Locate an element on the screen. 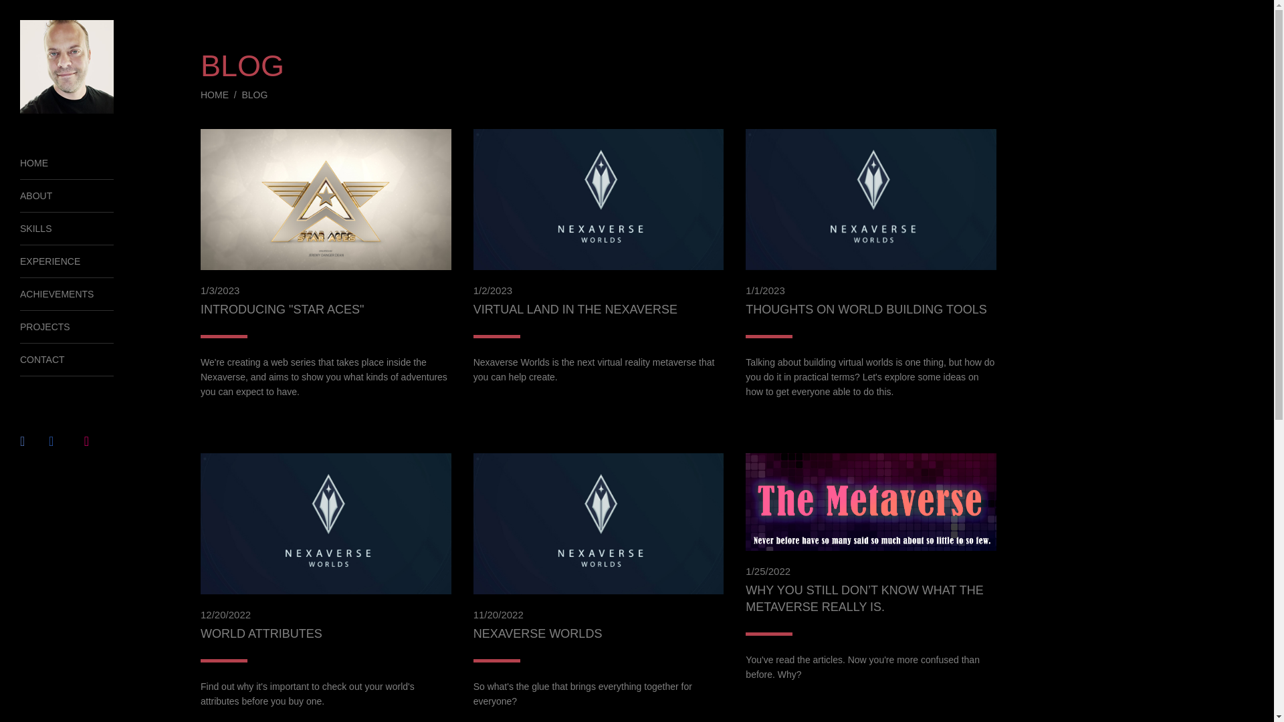 This screenshot has width=1284, height=722. VIRTUAL LAND IN THE NEXAVERSE is located at coordinates (575, 309).